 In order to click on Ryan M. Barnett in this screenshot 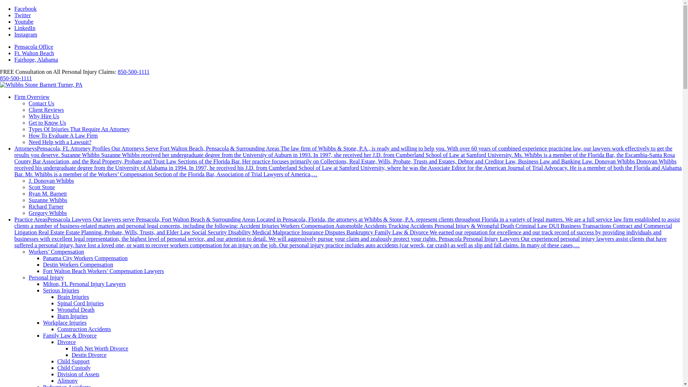, I will do `click(48, 193)`.